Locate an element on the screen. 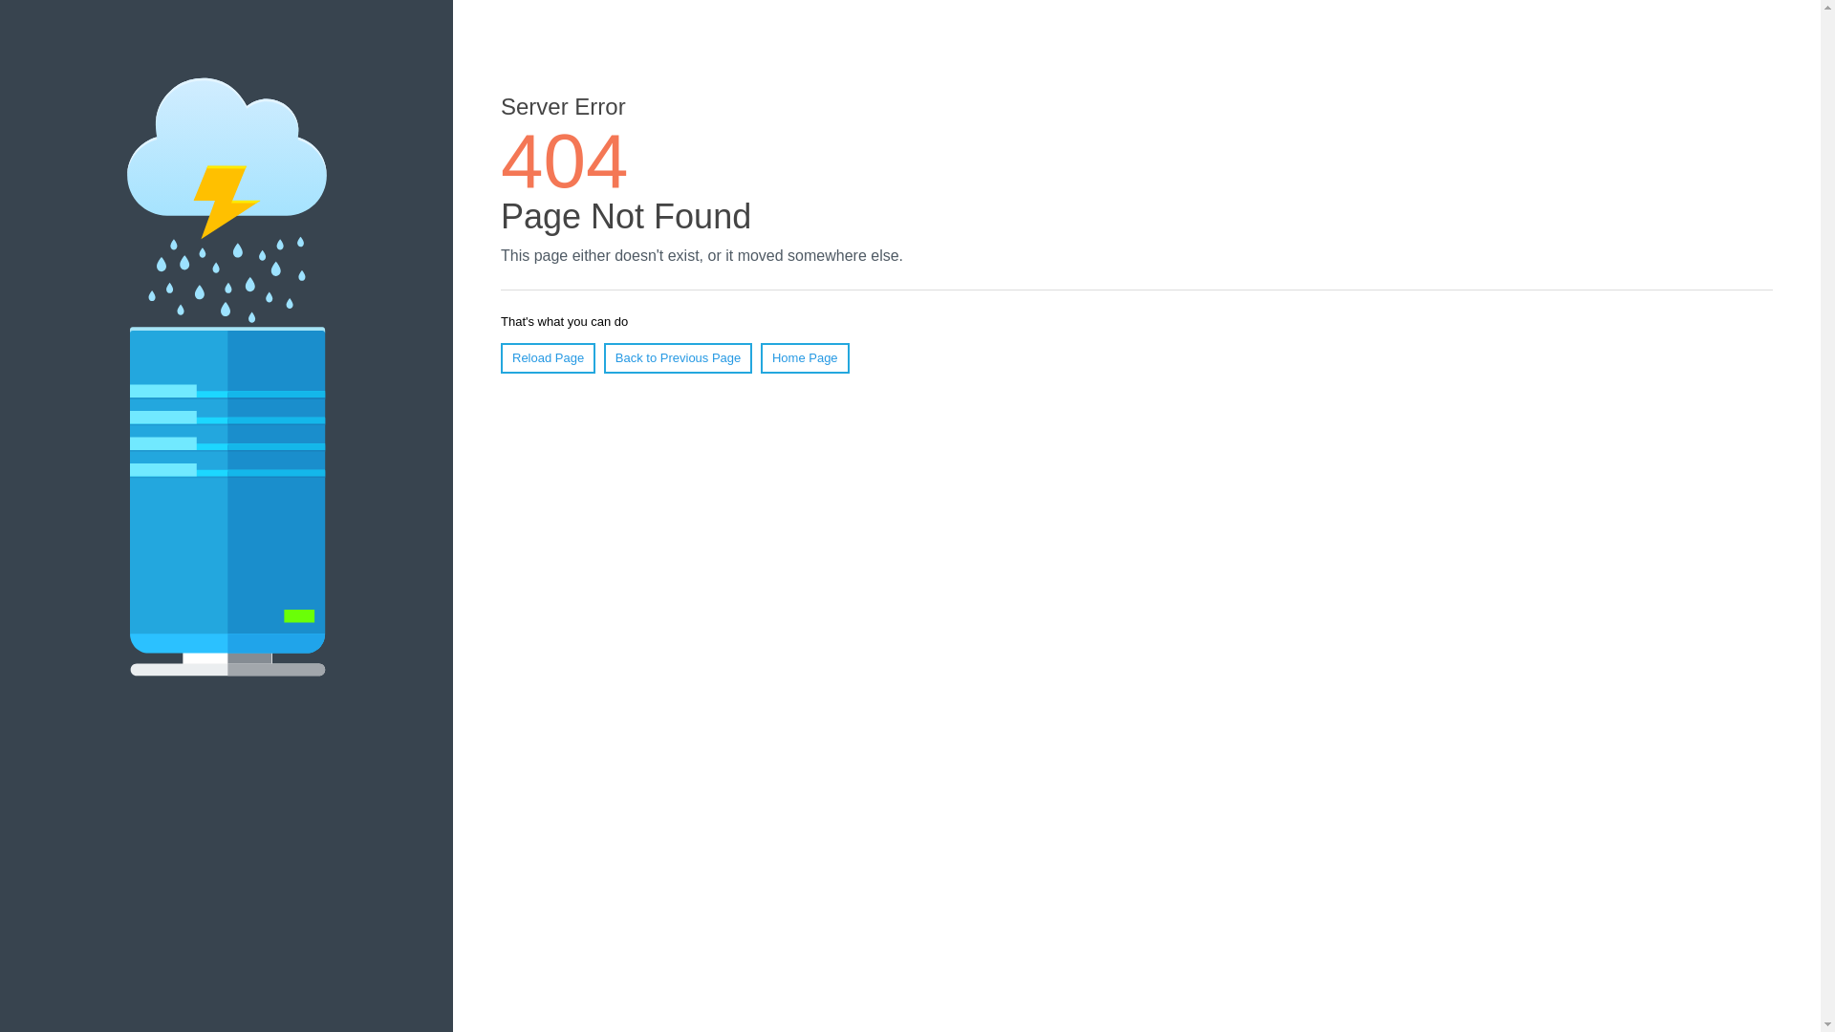 This screenshot has height=1032, width=1835. Home Page is located at coordinates (805, 357).